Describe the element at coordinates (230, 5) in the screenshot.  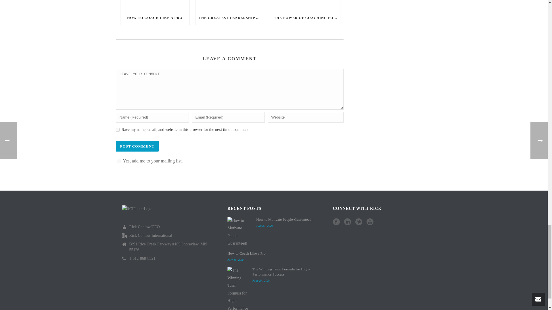
I see `The Greatest Leadership Myth Ever-Debunked!` at that location.